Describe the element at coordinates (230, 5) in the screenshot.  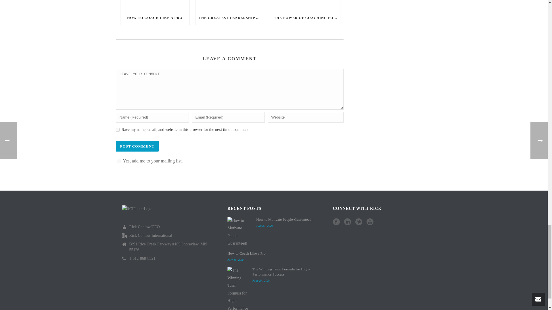
I see `The Greatest Leadership Myth Ever-Debunked!` at that location.